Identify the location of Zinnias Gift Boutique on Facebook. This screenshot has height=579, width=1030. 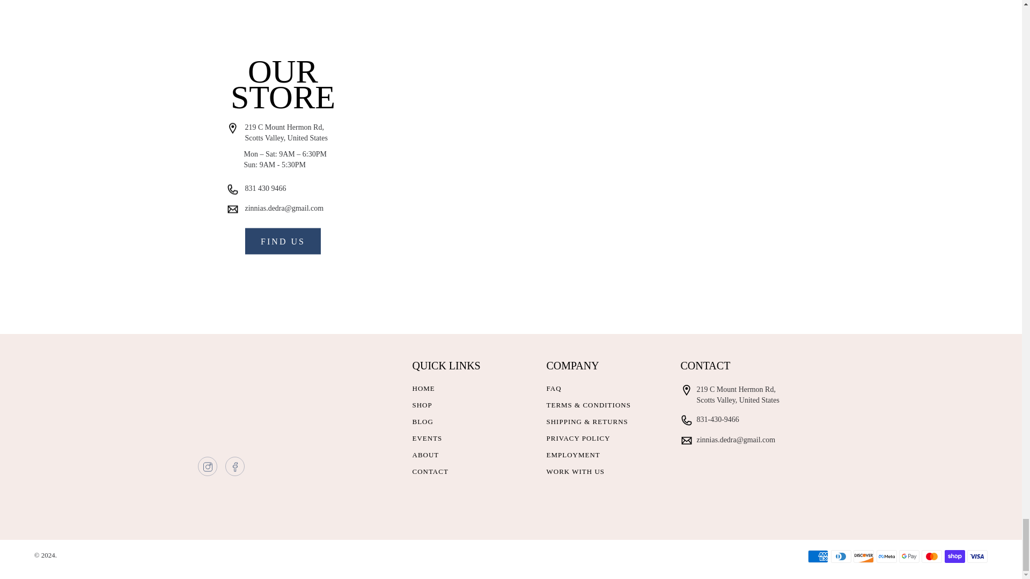
(235, 469).